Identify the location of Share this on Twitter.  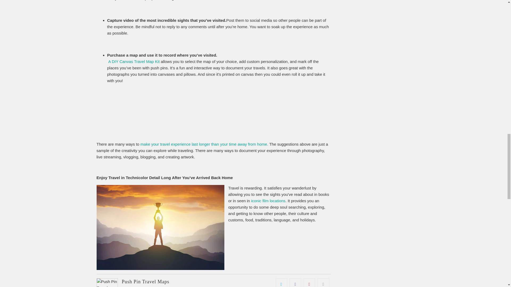
(282, 282).